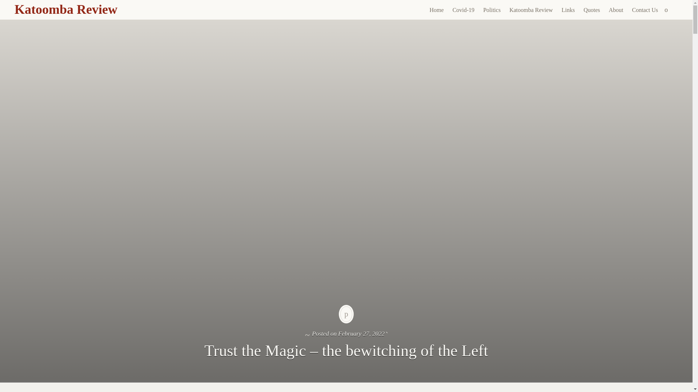 This screenshot has width=698, height=392. What do you see at coordinates (592, 10) in the screenshot?
I see `Quotes` at bounding box center [592, 10].